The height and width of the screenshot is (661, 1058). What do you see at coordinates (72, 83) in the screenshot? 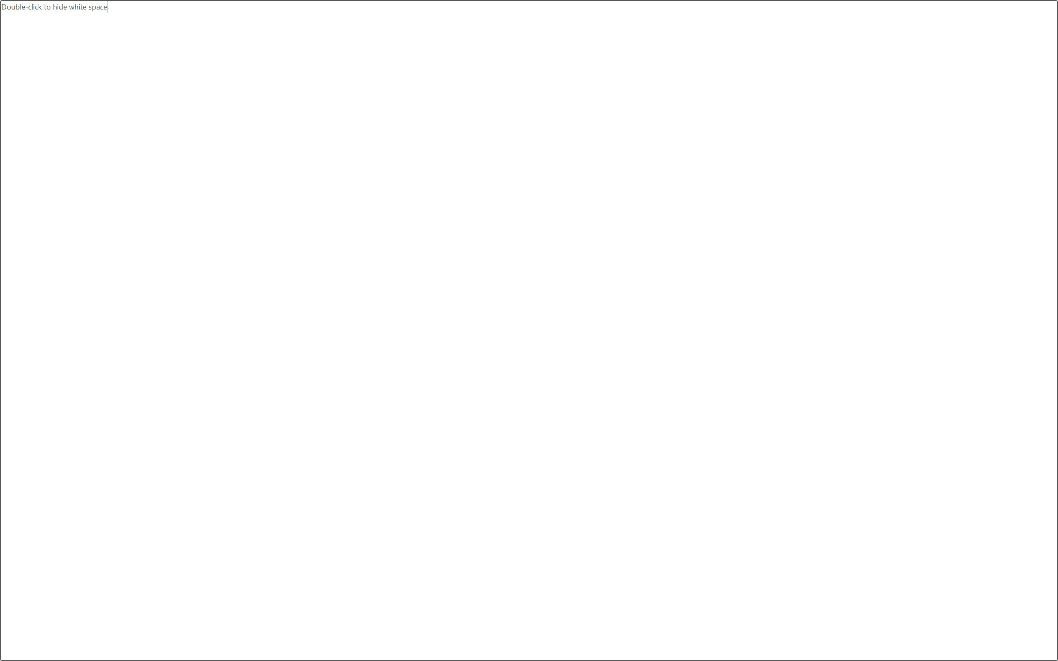
I see `Bold` at bounding box center [72, 83].